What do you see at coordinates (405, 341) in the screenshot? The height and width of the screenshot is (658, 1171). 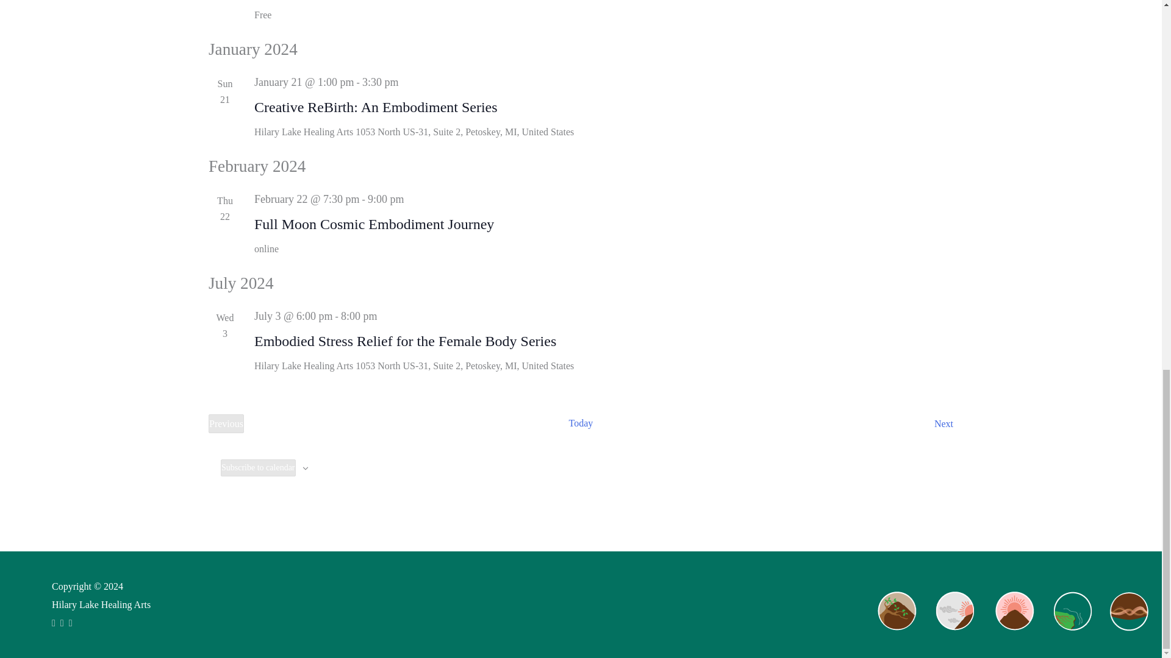 I see `Previous Events` at bounding box center [405, 341].